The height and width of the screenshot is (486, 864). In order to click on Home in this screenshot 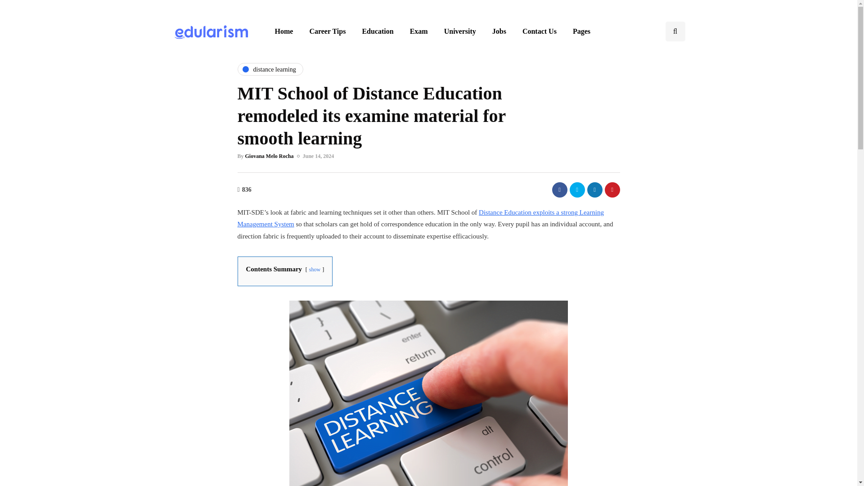, I will do `click(283, 31)`.